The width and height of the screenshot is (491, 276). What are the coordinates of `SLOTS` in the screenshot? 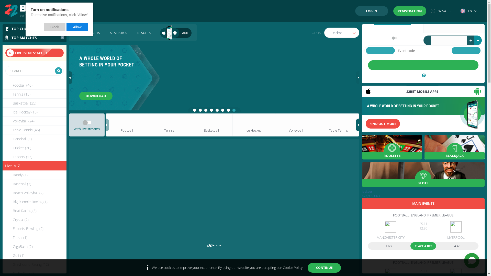 It's located at (423, 174).